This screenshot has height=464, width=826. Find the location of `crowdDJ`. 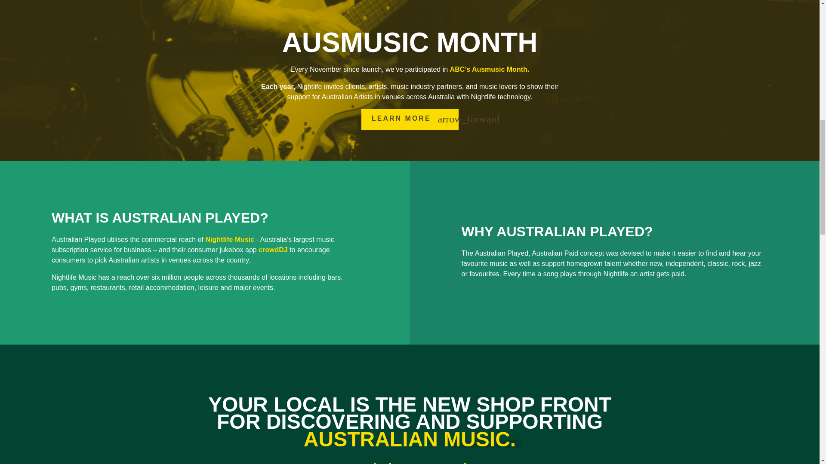

crowdDJ is located at coordinates (273, 250).